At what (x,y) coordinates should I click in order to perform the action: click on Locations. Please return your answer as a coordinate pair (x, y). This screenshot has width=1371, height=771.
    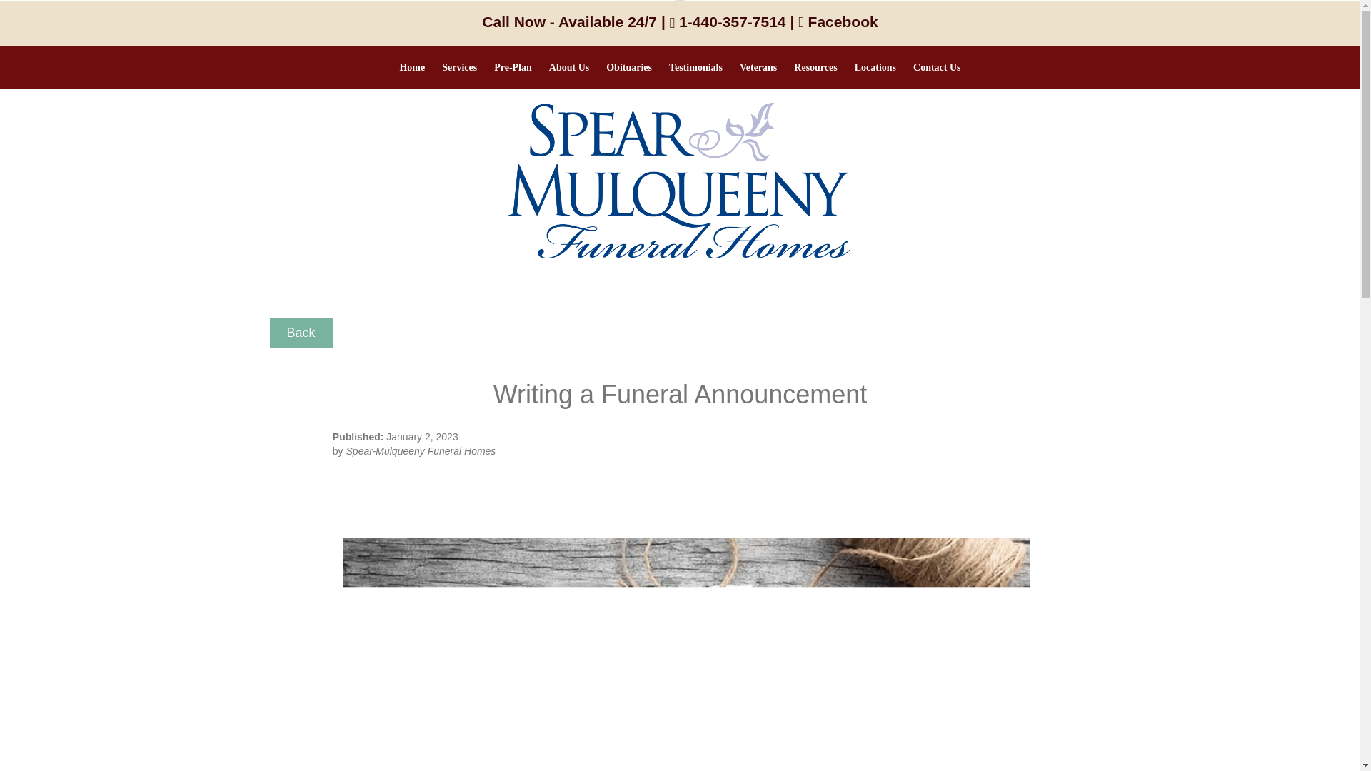
    Looking at the image, I should click on (875, 67).